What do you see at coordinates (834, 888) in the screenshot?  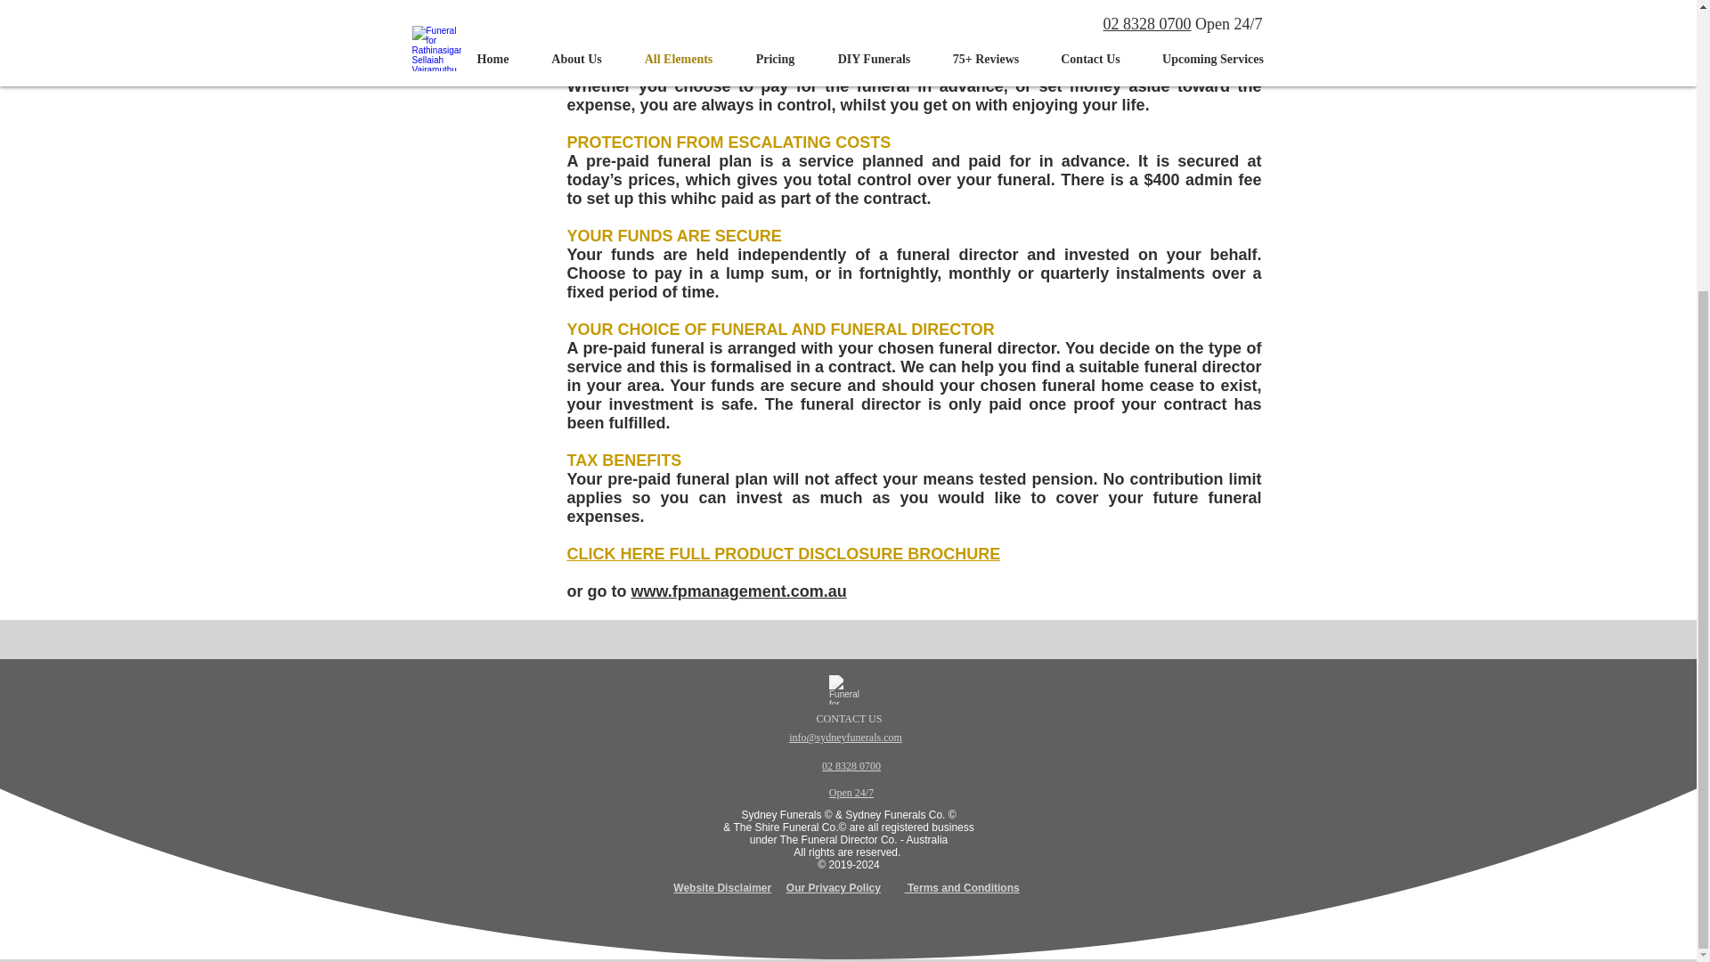 I see `Our Privacy Policy` at bounding box center [834, 888].